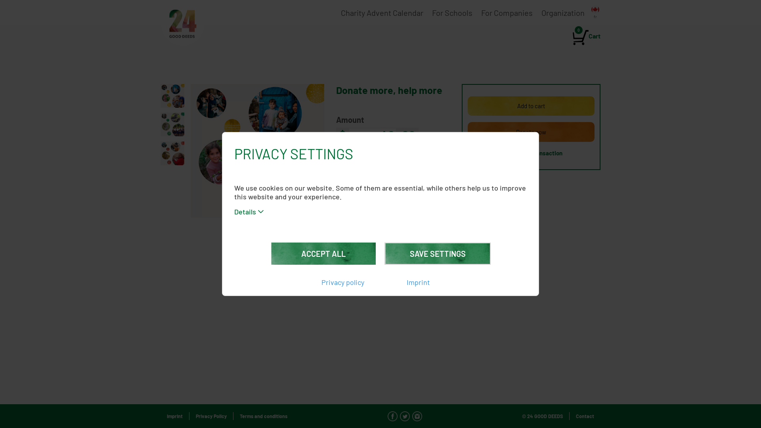 The height and width of the screenshot is (428, 761). I want to click on Donate now, so click(531, 132).